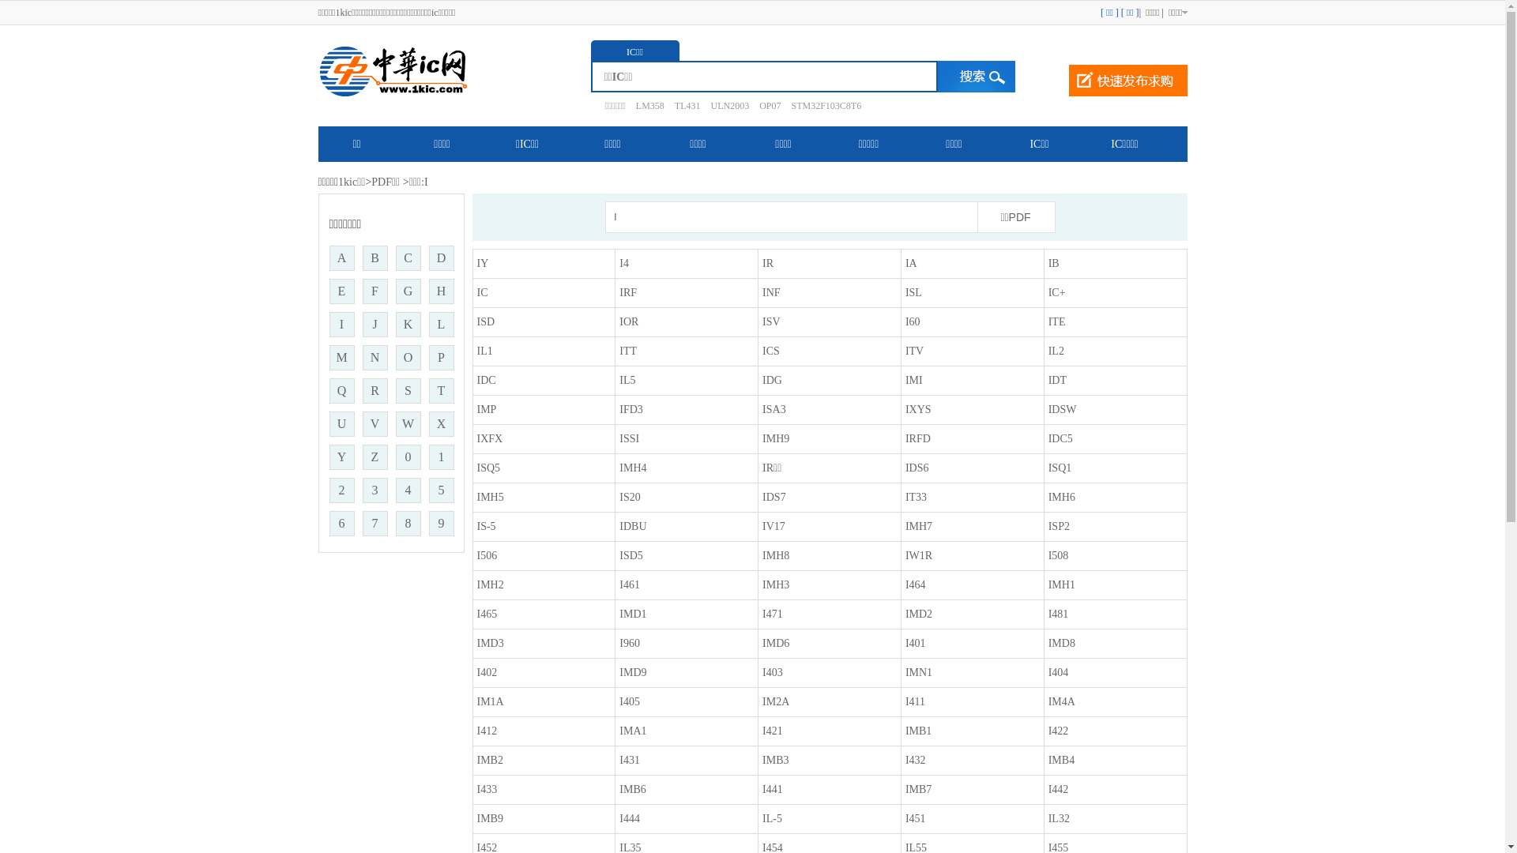 This screenshot has width=1517, height=853. What do you see at coordinates (441, 490) in the screenshot?
I see `5` at bounding box center [441, 490].